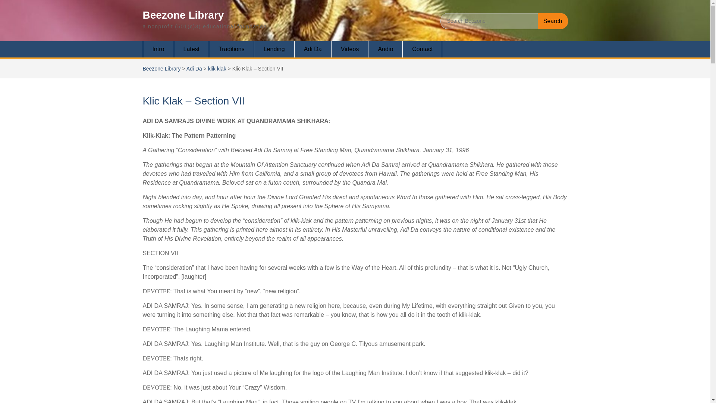 This screenshot has width=716, height=403. Describe the element at coordinates (386, 49) in the screenshot. I see `Audio` at that location.